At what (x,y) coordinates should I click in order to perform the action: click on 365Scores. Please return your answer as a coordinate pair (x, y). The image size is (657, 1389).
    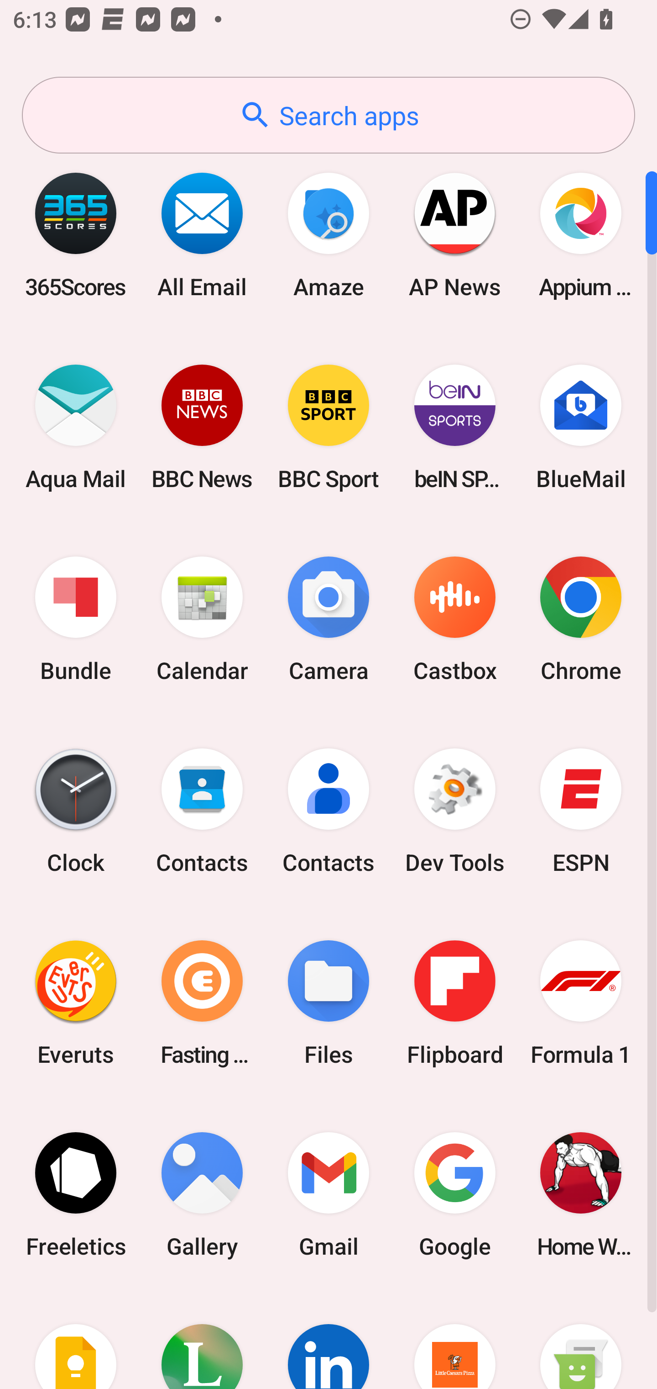
    Looking at the image, I should click on (76, 235).